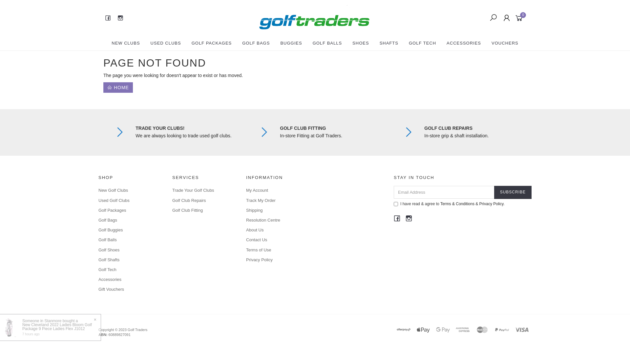  Describe the element at coordinates (118, 88) in the screenshot. I see `HOME` at that location.